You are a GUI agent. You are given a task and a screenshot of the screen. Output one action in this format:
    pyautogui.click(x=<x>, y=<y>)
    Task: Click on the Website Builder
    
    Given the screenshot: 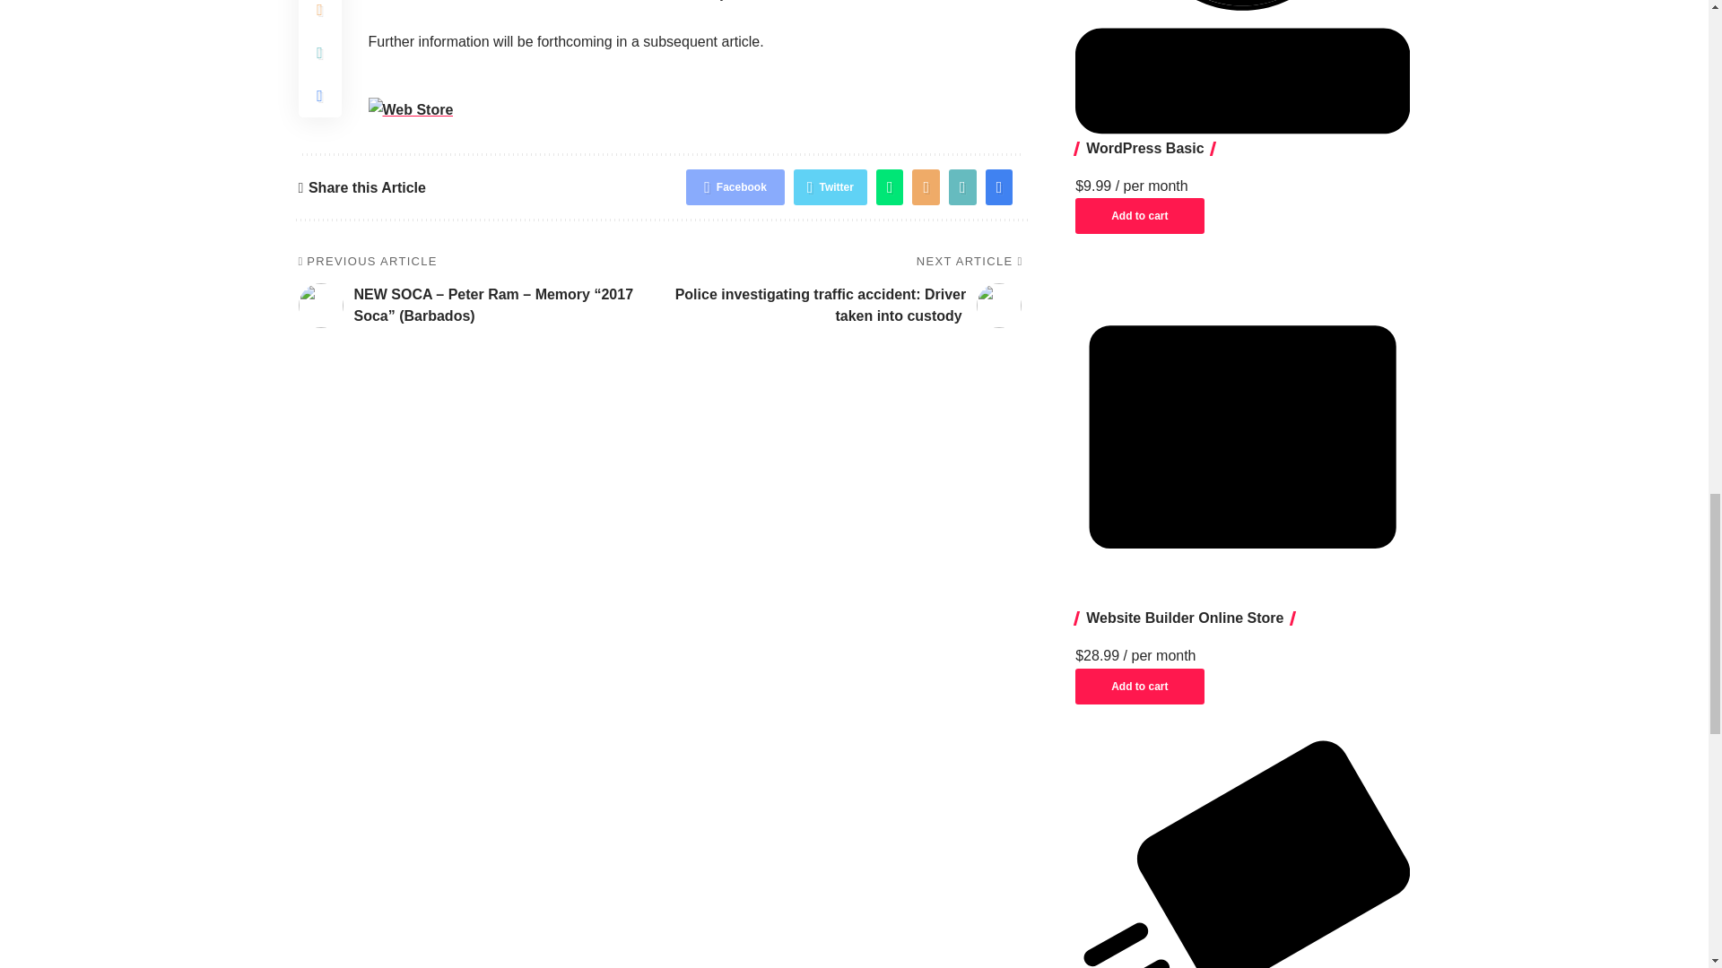 What is the action you would take?
    pyautogui.click(x=1242, y=436)
    